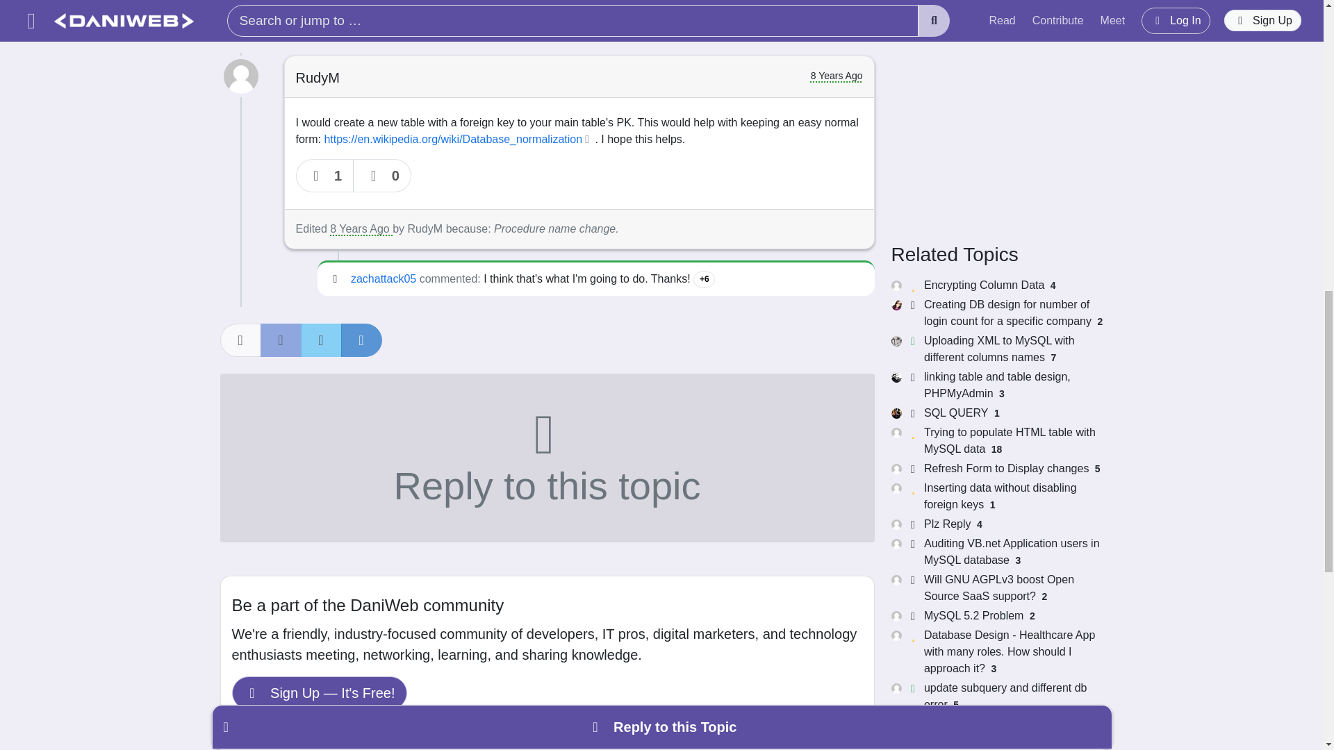 Image resolution: width=1334 pixels, height=750 pixels. Describe the element at coordinates (321, 340) in the screenshot. I see `Twitter` at that location.